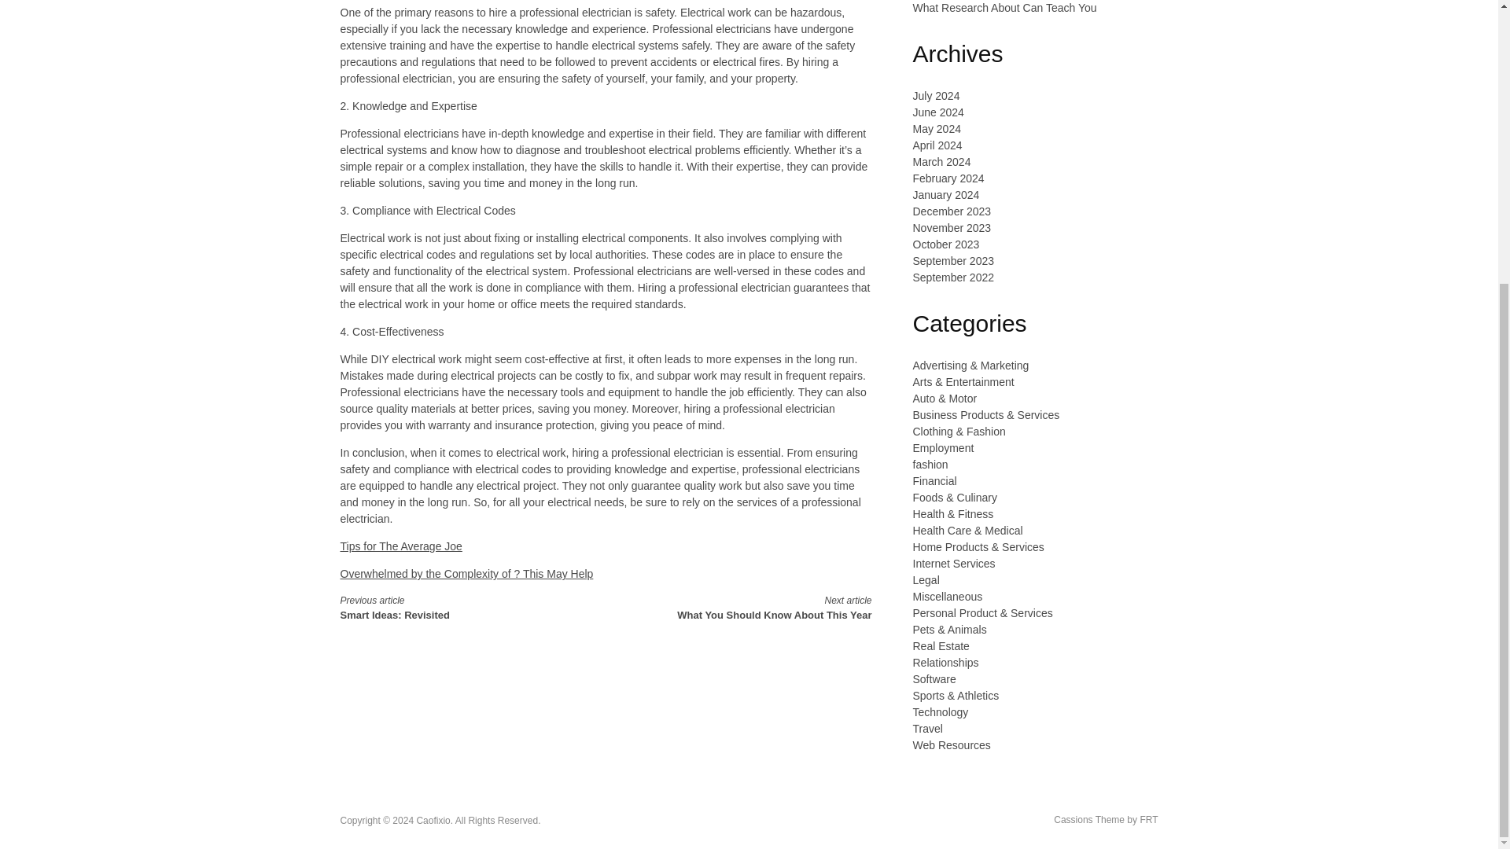 Image resolution: width=1510 pixels, height=849 pixels. I want to click on October 2023, so click(459, 607).